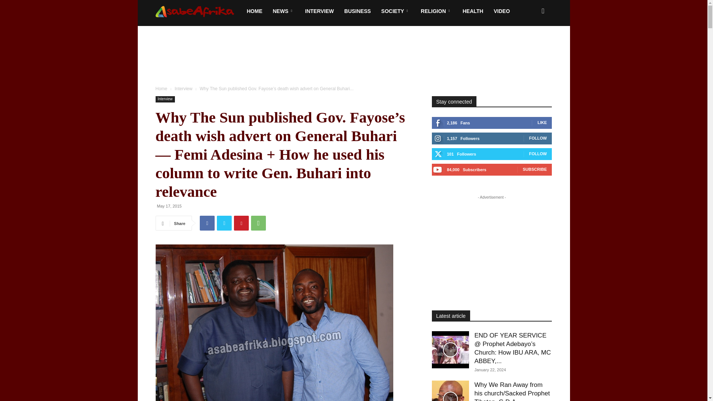 This screenshot has height=401, width=713. Describe the element at coordinates (396, 11) in the screenshot. I see `SOCIETY` at that location.